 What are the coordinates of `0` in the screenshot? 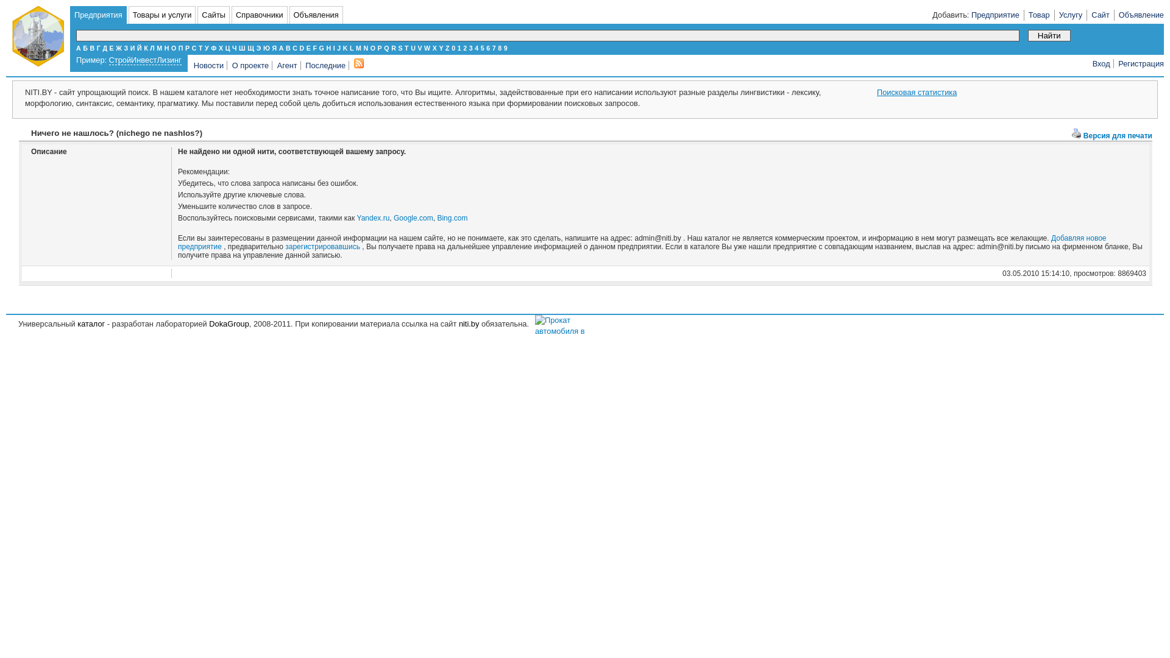 It's located at (453, 48).